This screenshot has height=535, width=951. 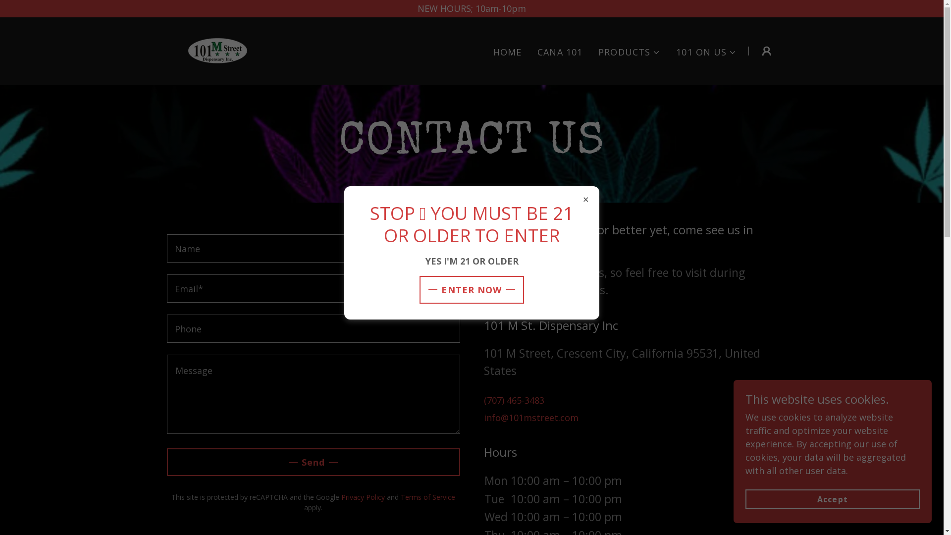 What do you see at coordinates (706, 53) in the screenshot?
I see `101 ON US` at bounding box center [706, 53].